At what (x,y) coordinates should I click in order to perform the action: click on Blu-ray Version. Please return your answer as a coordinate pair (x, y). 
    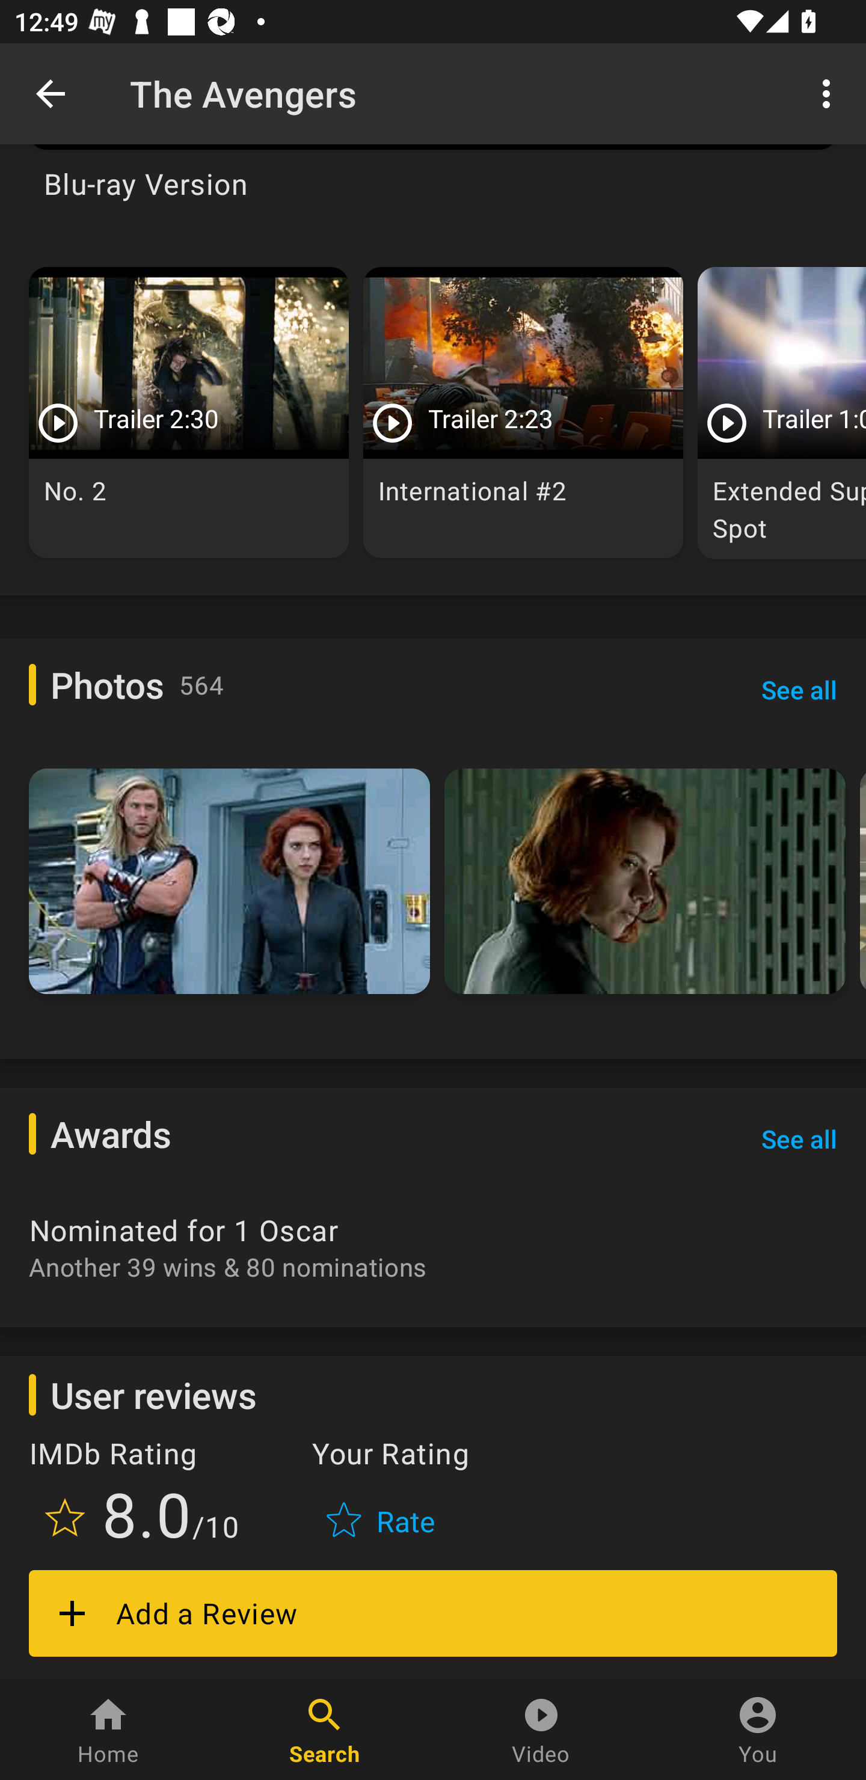
    Looking at the image, I should click on (433, 195).